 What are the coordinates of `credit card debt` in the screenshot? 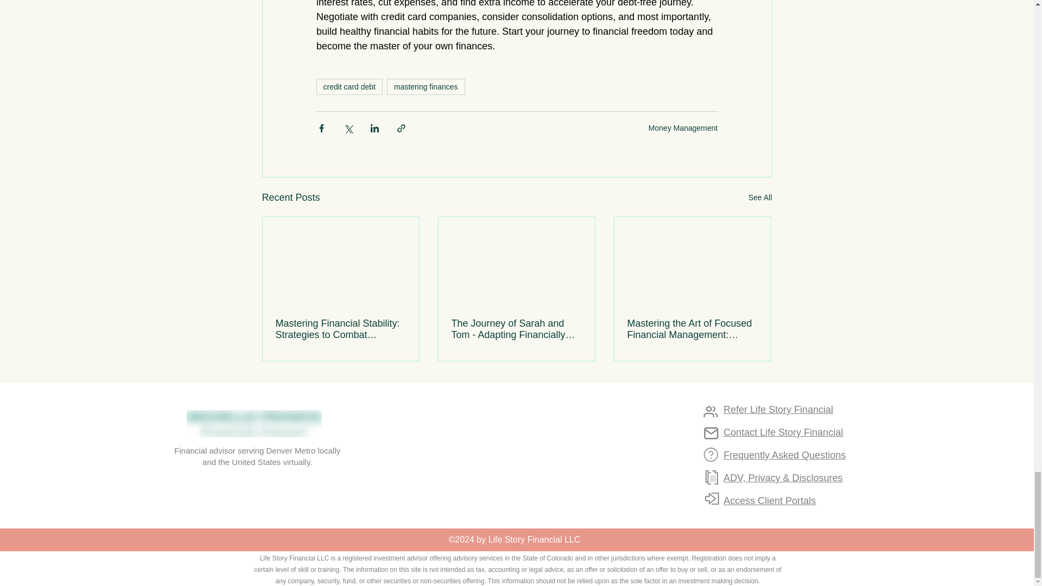 It's located at (348, 86).